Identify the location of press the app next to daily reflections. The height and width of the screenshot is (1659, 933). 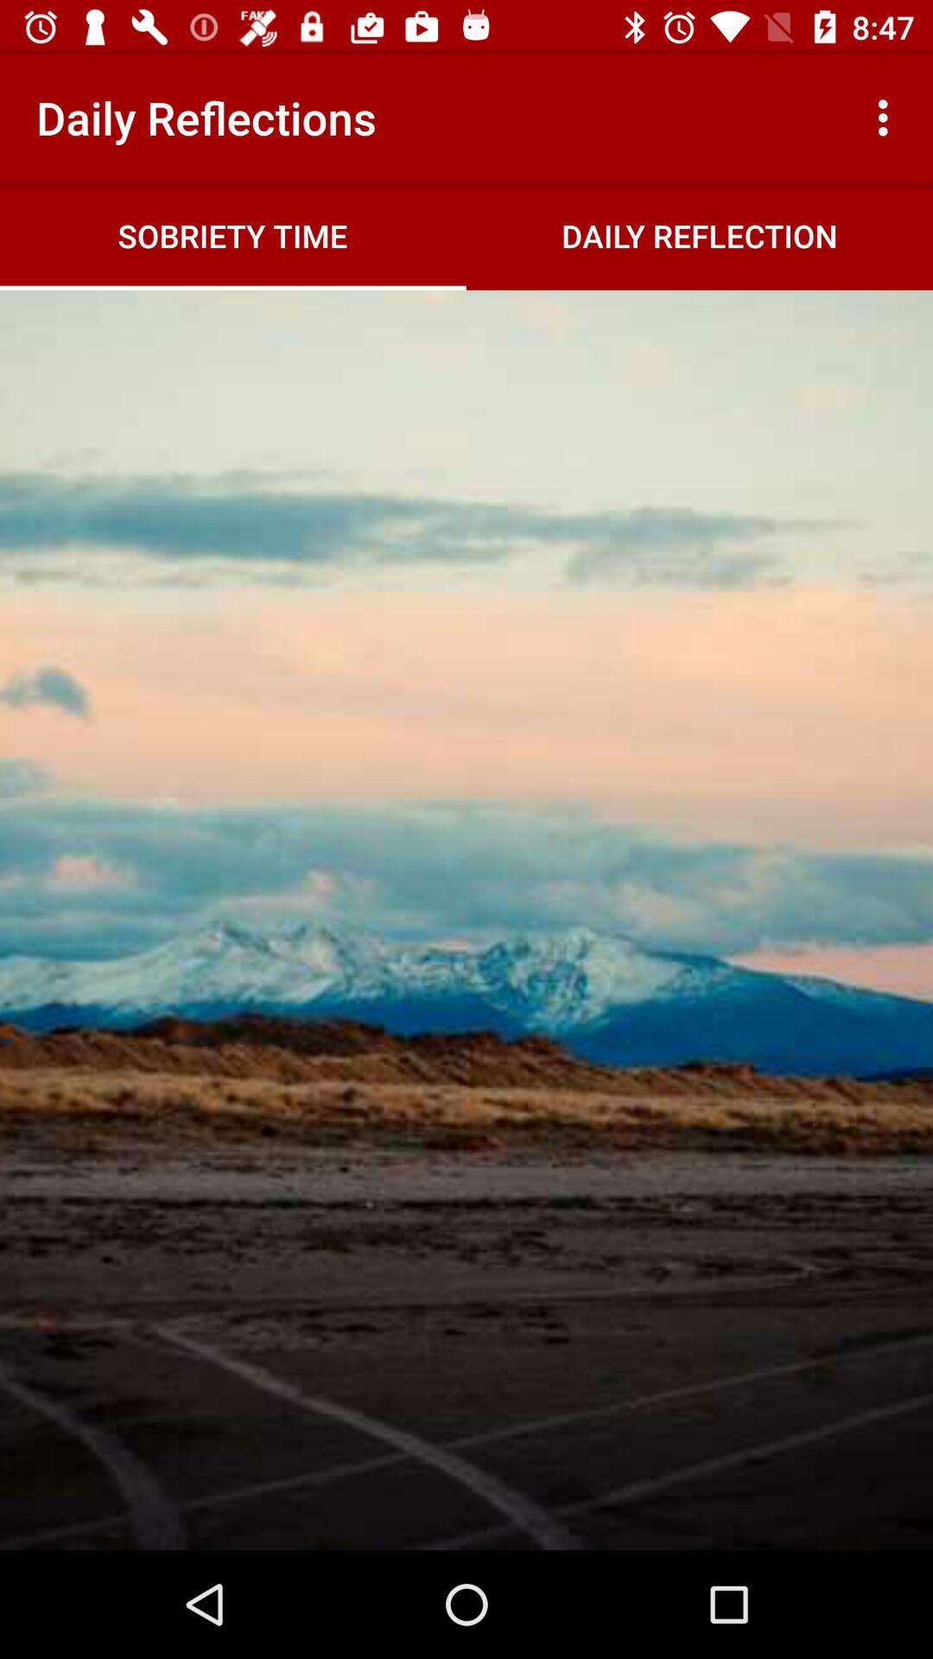
(888, 118).